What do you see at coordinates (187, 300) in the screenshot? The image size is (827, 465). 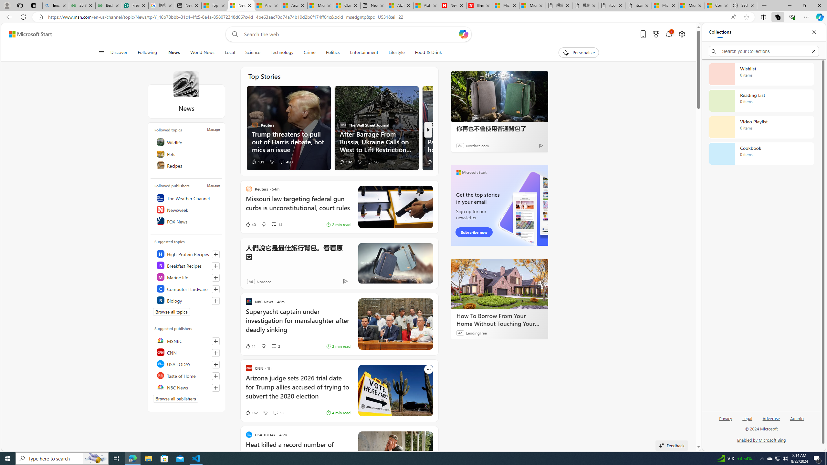 I see `Class: highlight` at bounding box center [187, 300].